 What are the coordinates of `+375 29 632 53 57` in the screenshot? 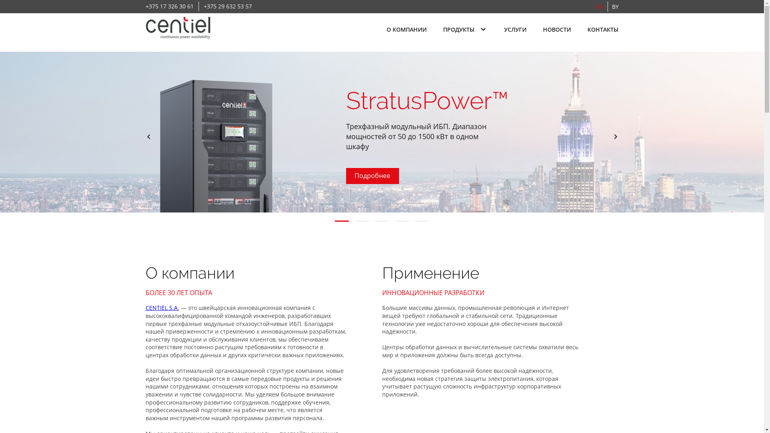 It's located at (228, 6).